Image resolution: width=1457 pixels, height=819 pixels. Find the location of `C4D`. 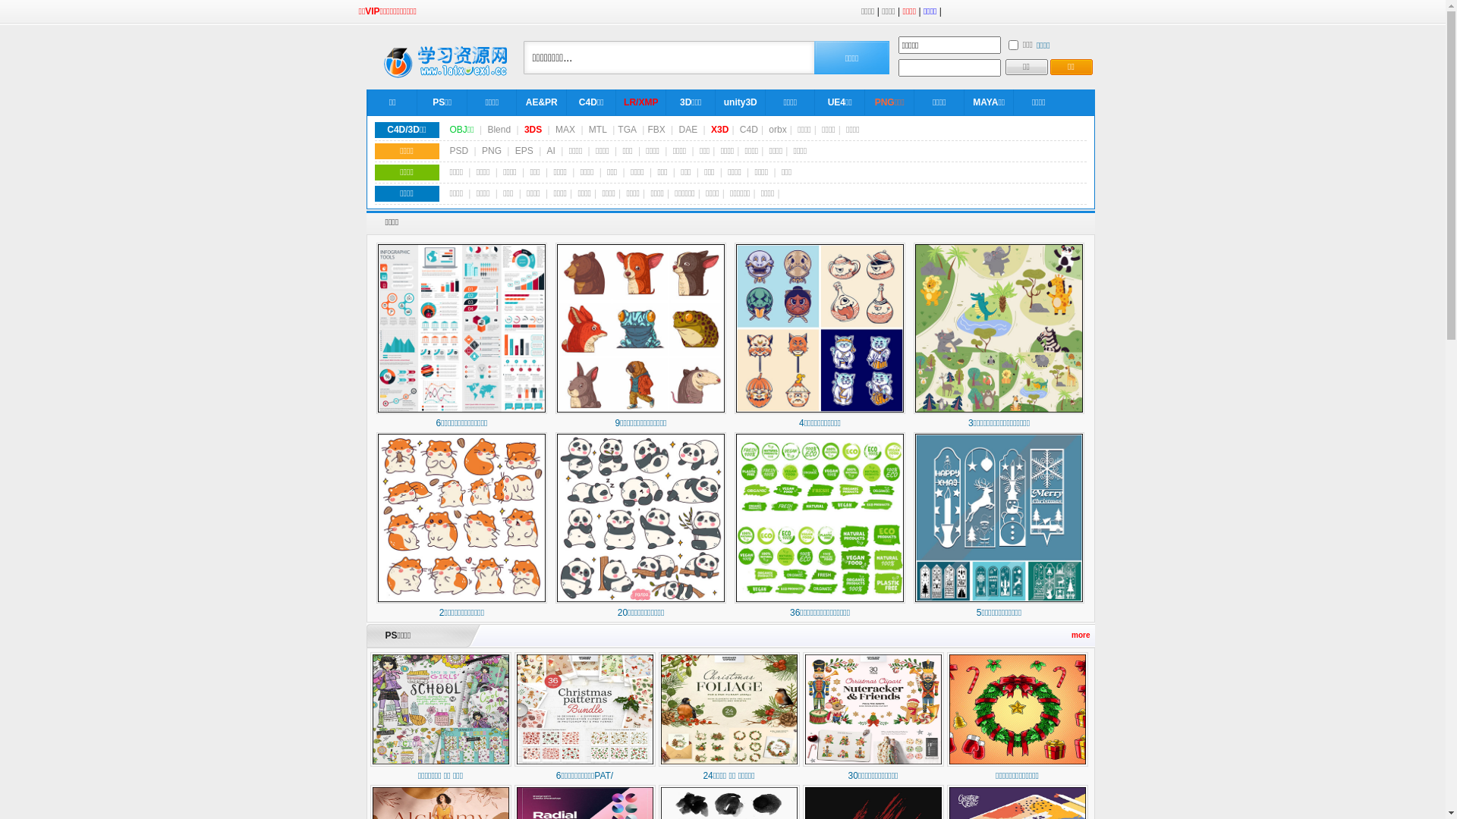

C4D is located at coordinates (748, 130).